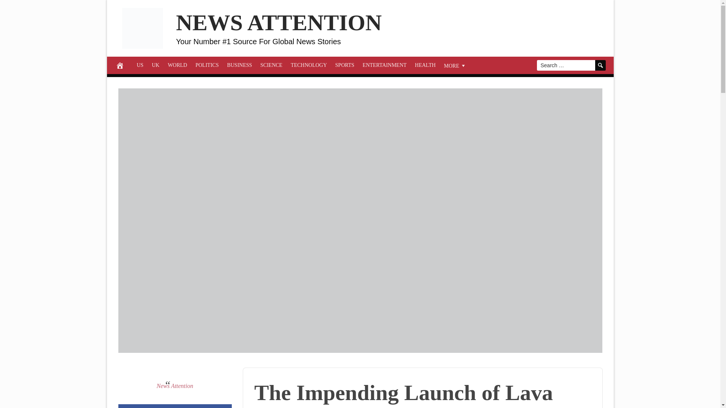 Image resolution: width=726 pixels, height=408 pixels. What do you see at coordinates (271, 65) in the screenshot?
I see `SCIENCE` at bounding box center [271, 65].